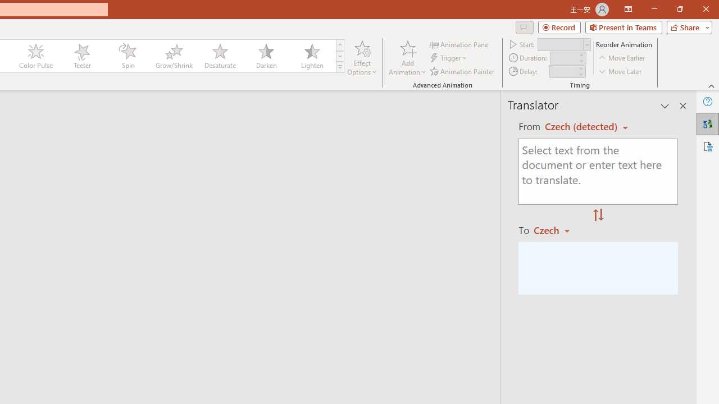 Image resolution: width=719 pixels, height=404 pixels. Describe the element at coordinates (81, 56) in the screenshot. I see `Teeter` at that location.